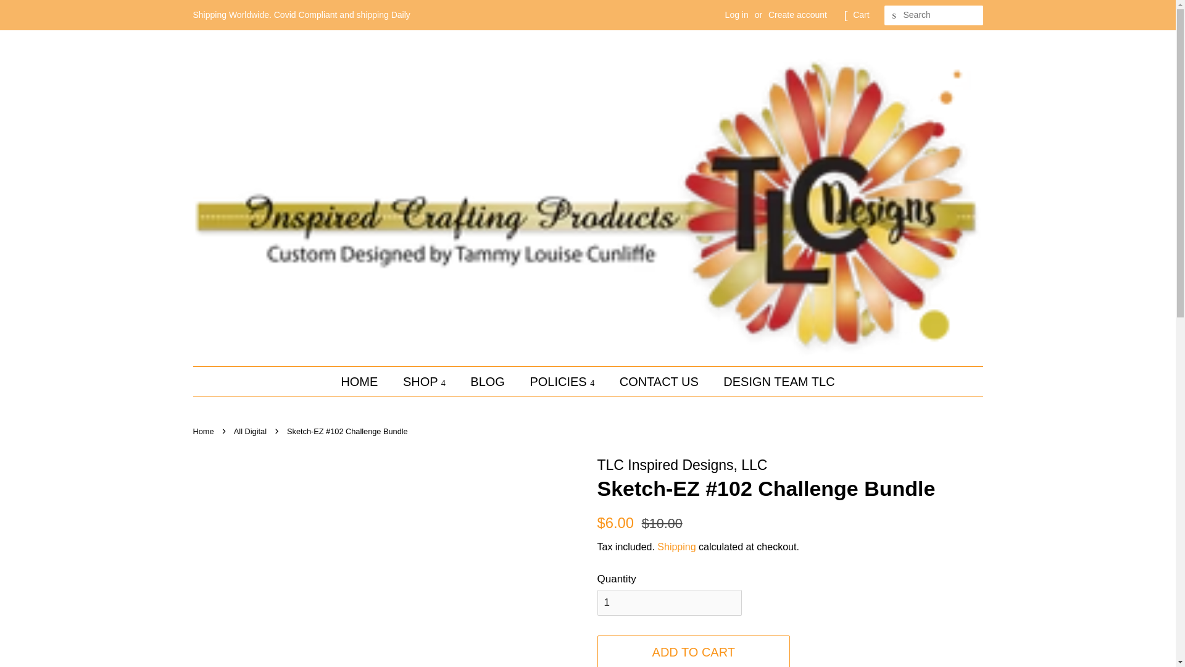 The image size is (1185, 667). Describe the element at coordinates (204, 431) in the screenshot. I see `Back to the frontpage` at that location.